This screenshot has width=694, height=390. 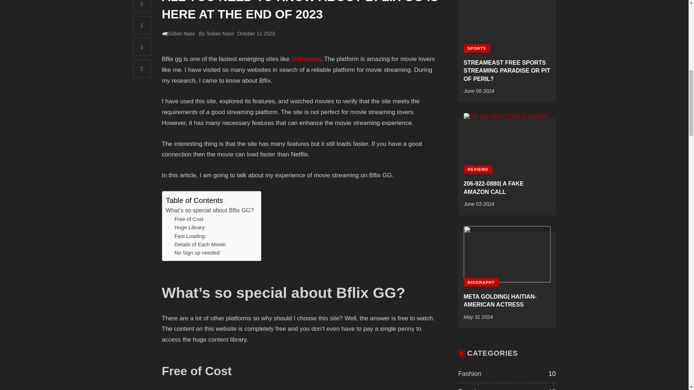 What do you see at coordinates (217, 34) in the screenshot?
I see `By Soban Nasir` at bounding box center [217, 34].